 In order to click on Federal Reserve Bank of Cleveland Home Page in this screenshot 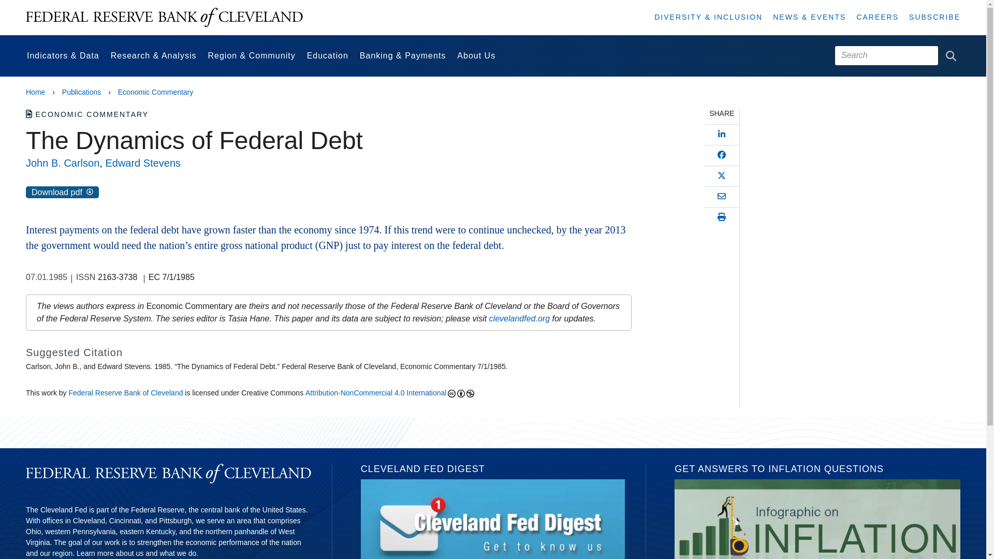, I will do `click(164, 18)`.